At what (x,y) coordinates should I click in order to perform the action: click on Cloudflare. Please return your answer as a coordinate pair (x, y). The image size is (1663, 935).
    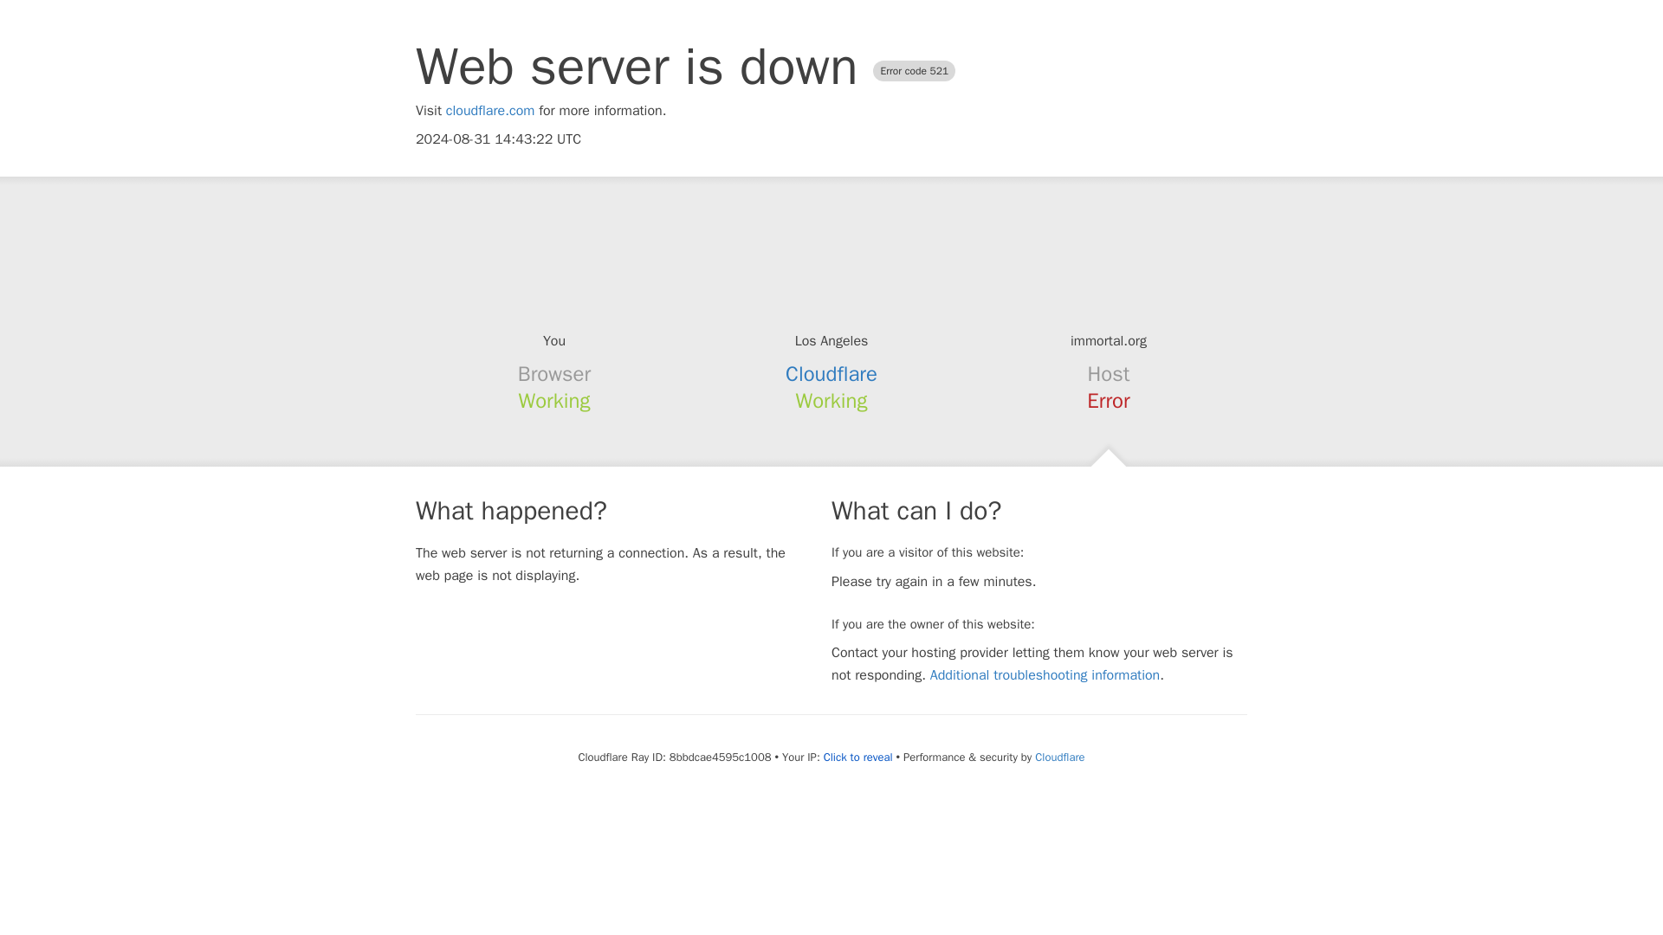
    Looking at the image, I should click on (1058, 757).